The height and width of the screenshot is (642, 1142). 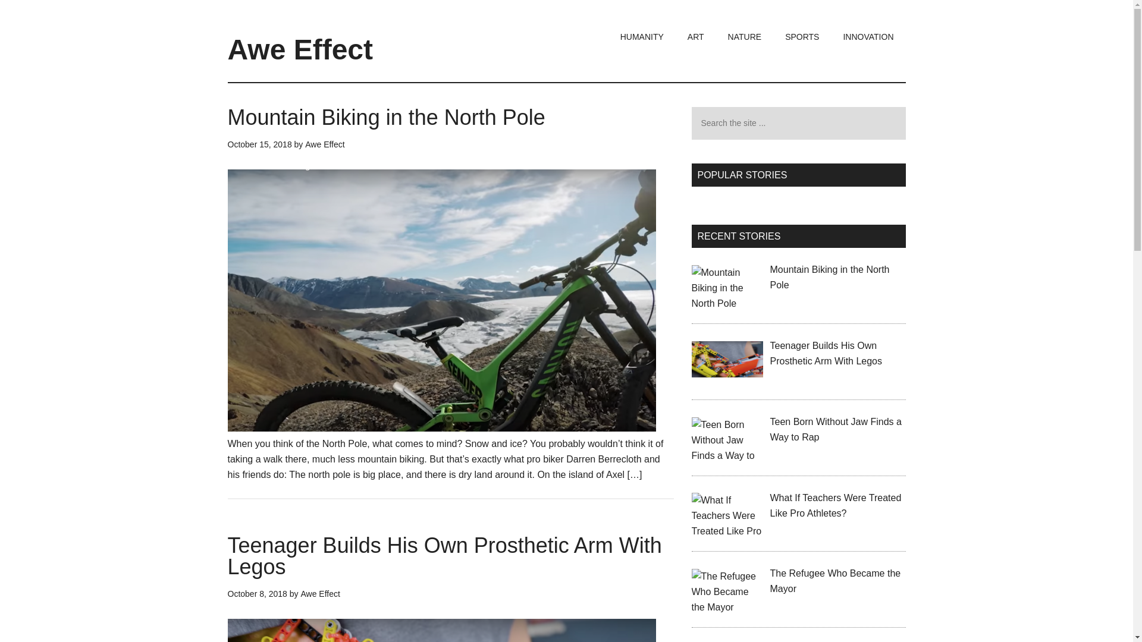 I want to click on Teen Born Without Jaw Finds a Way to Rap, so click(x=835, y=429).